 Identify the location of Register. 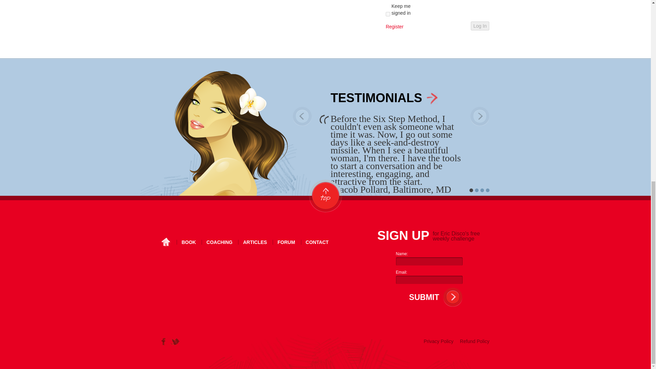
(394, 27).